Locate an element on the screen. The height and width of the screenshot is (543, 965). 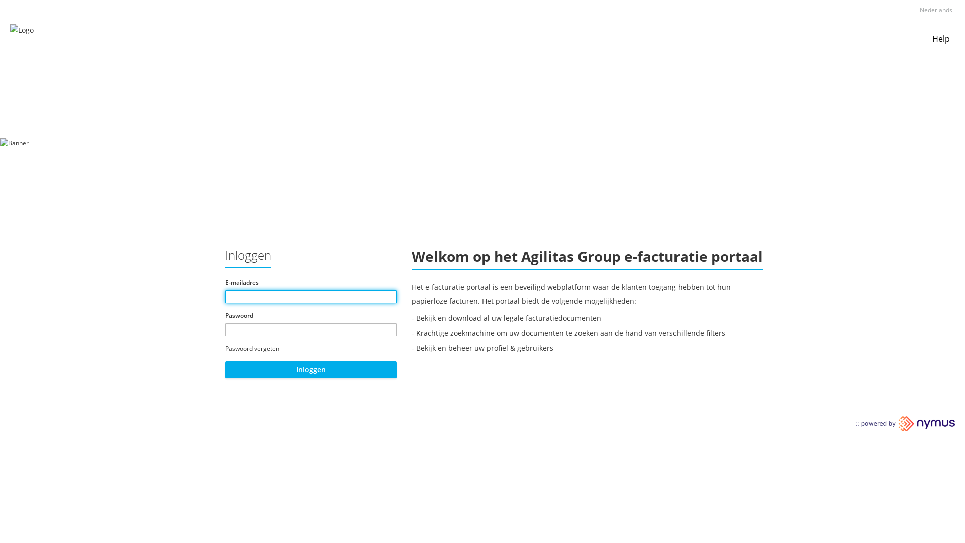
Help is located at coordinates (941, 41).